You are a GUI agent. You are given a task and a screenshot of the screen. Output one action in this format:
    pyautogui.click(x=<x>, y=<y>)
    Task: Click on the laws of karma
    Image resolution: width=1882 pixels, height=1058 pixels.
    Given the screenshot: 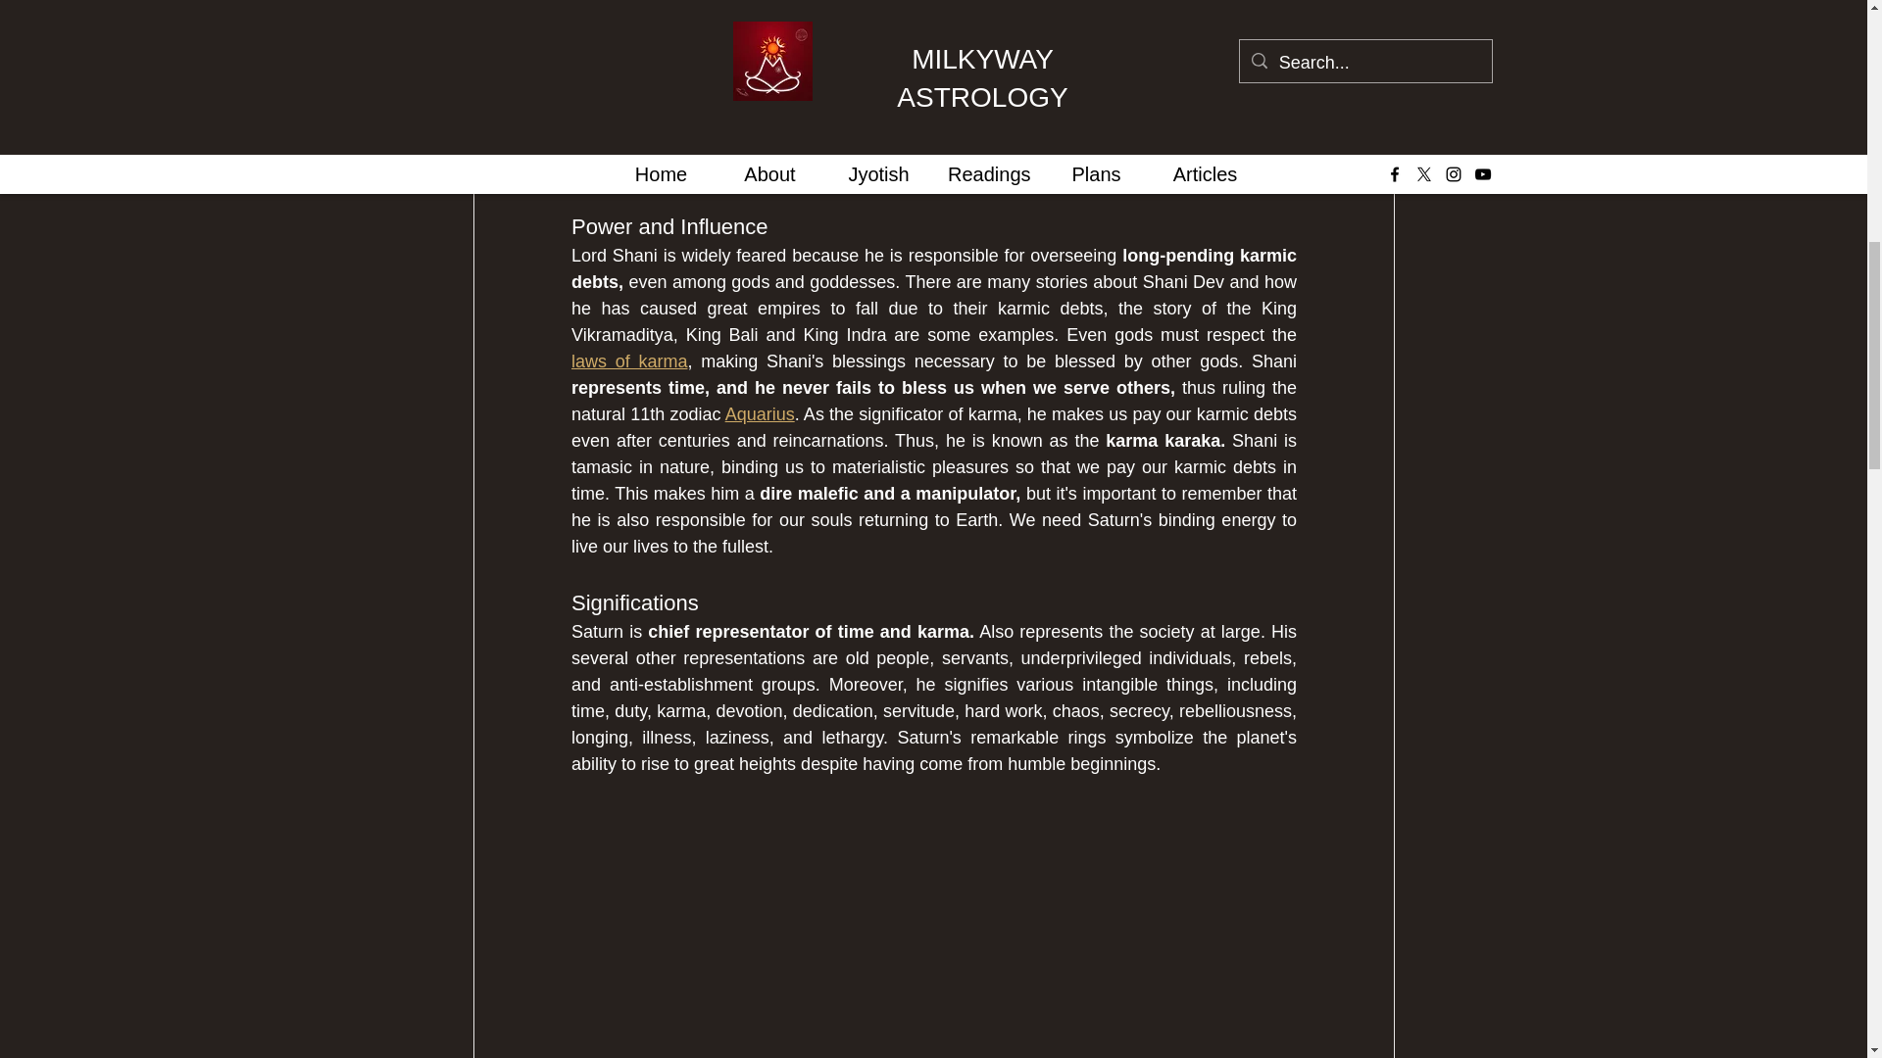 What is the action you would take?
    pyautogui.click(x=627, y=361)
    